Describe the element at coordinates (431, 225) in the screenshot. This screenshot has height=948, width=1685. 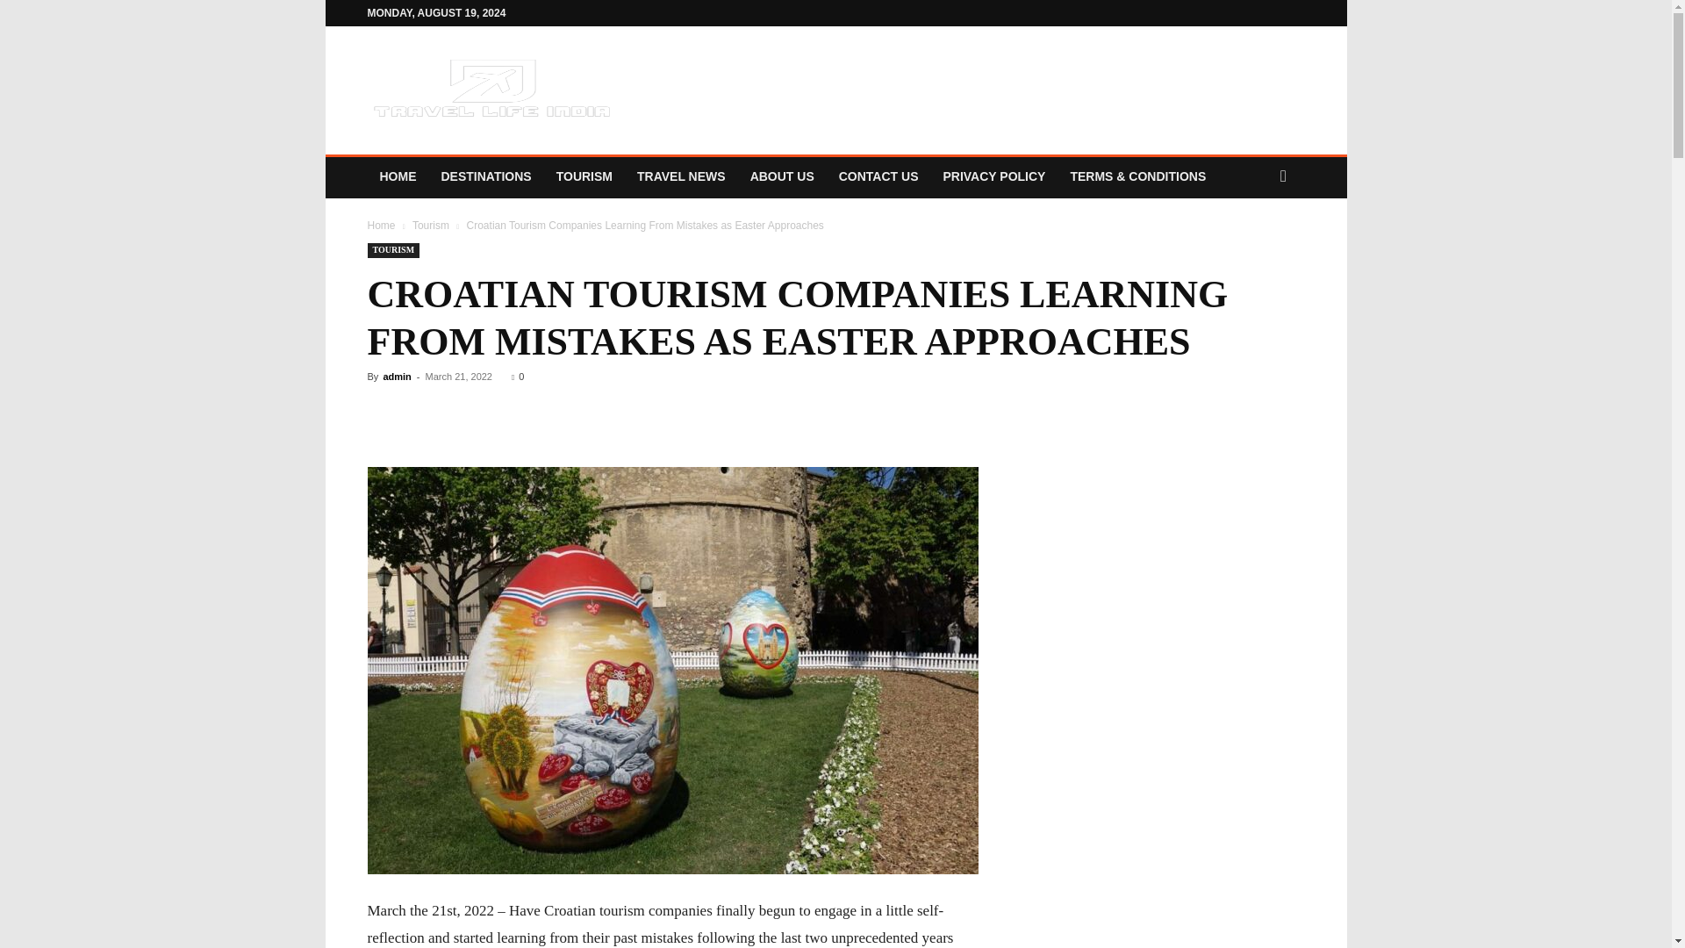
I see `Tourism` at that location.